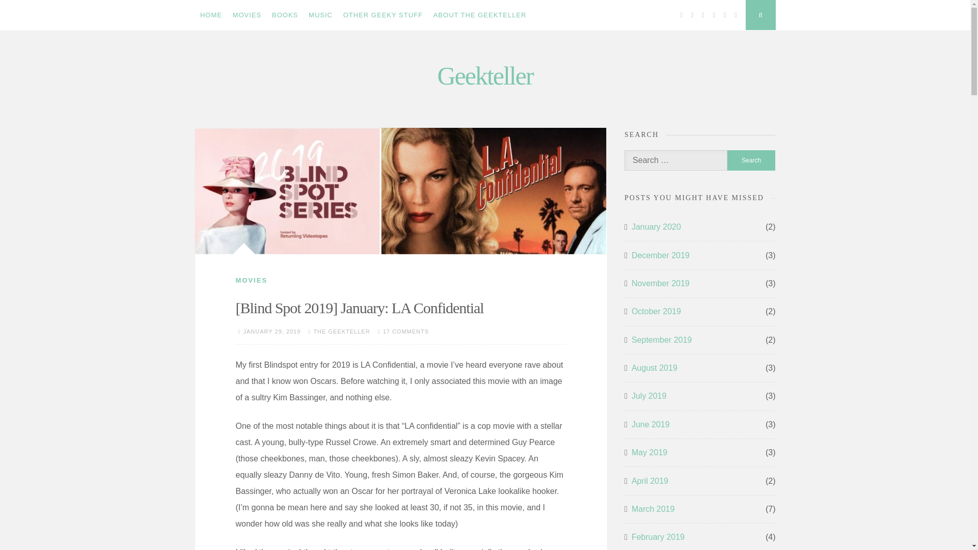 The width and height of the screenshot is (978, 550). Describe the element at coordinates (751, 160) in the screenshot. I see `Search` at that location.